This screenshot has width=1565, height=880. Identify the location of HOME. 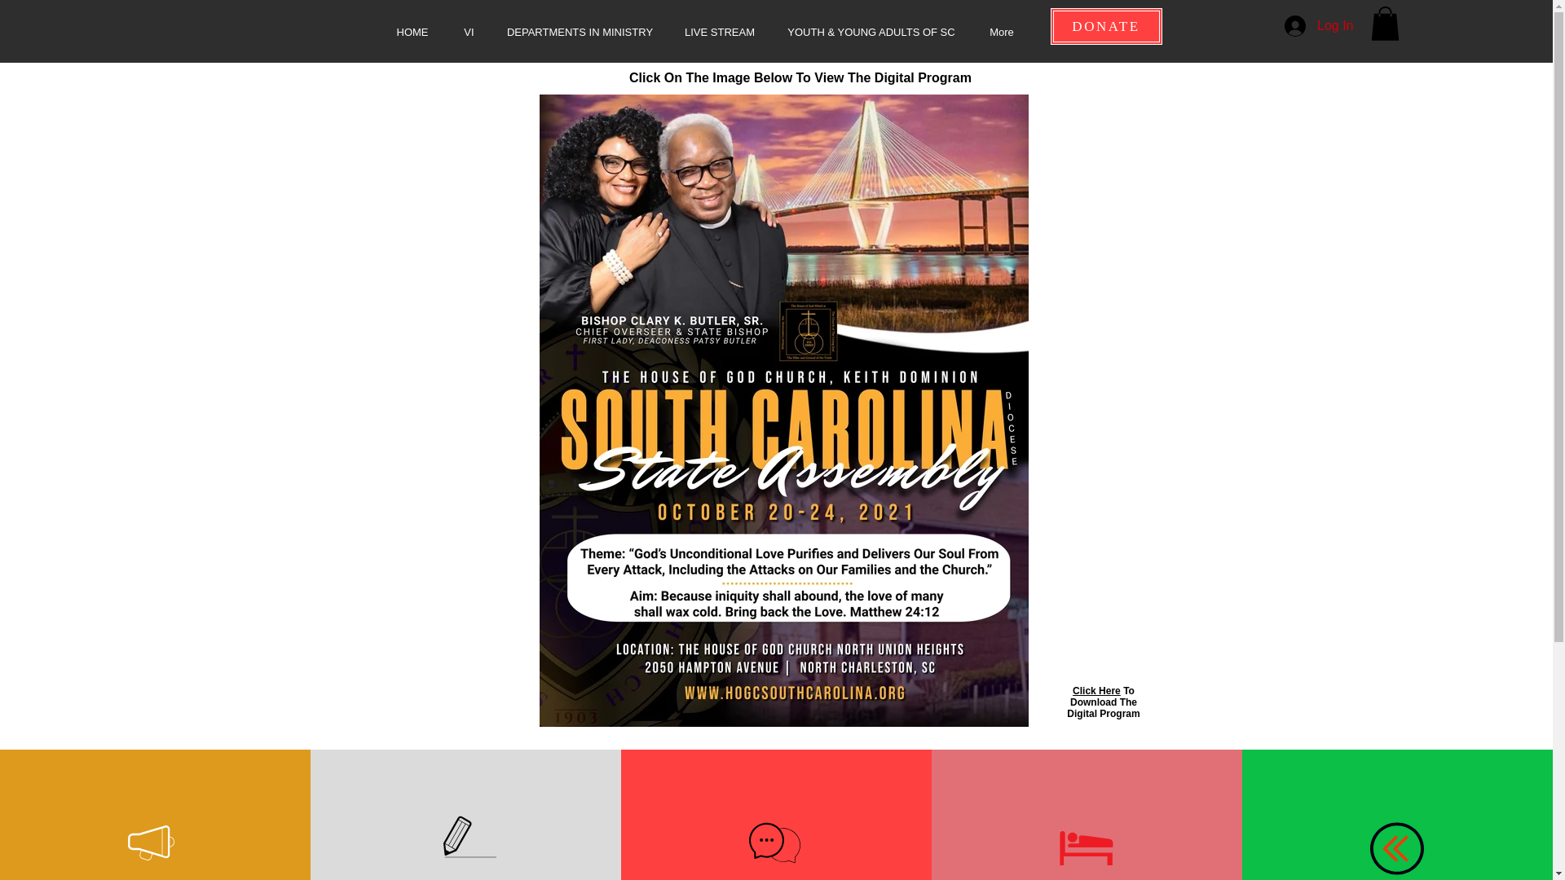
(412, 33).